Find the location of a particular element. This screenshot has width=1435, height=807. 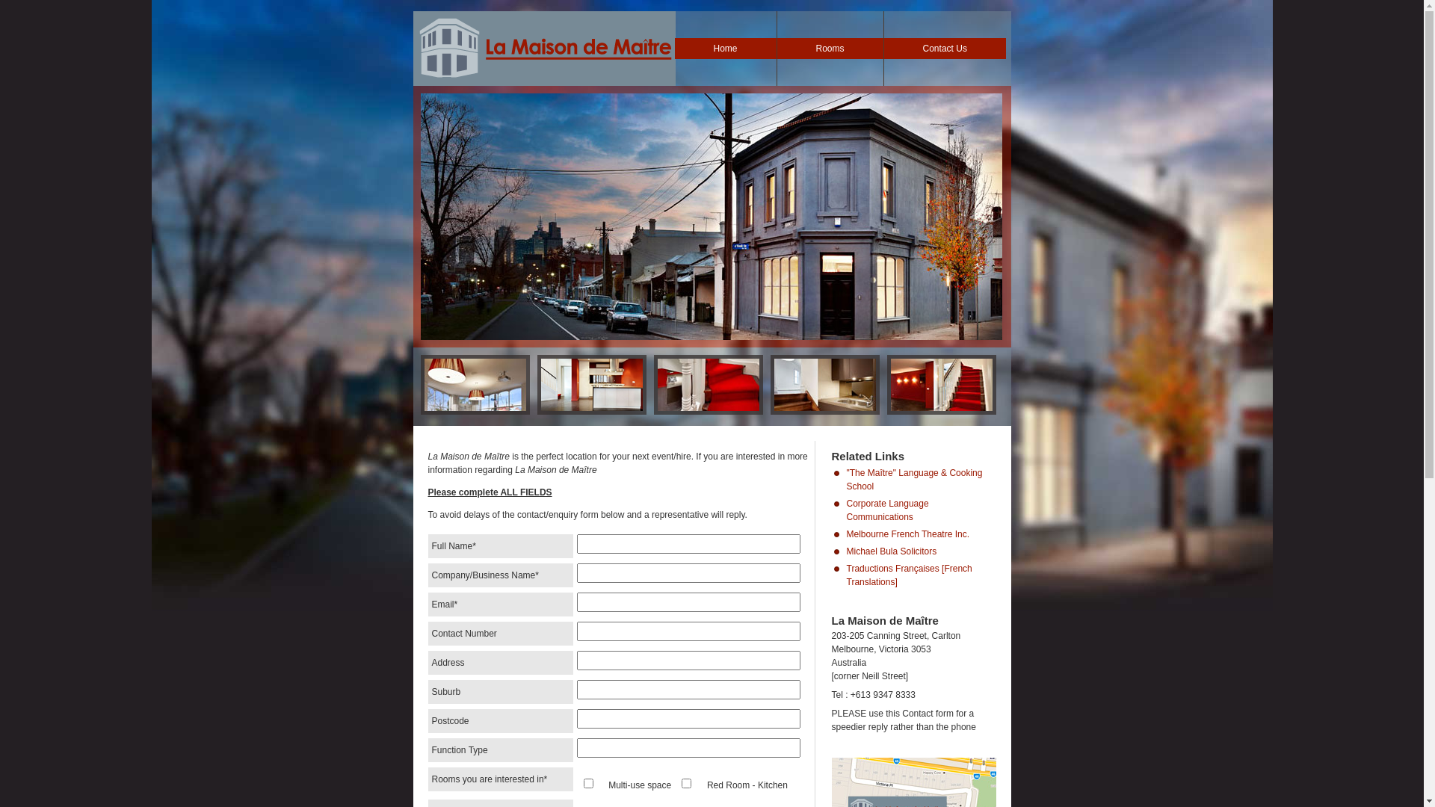

Ground Floor - Kitchen is located at coordinates (591, 411).